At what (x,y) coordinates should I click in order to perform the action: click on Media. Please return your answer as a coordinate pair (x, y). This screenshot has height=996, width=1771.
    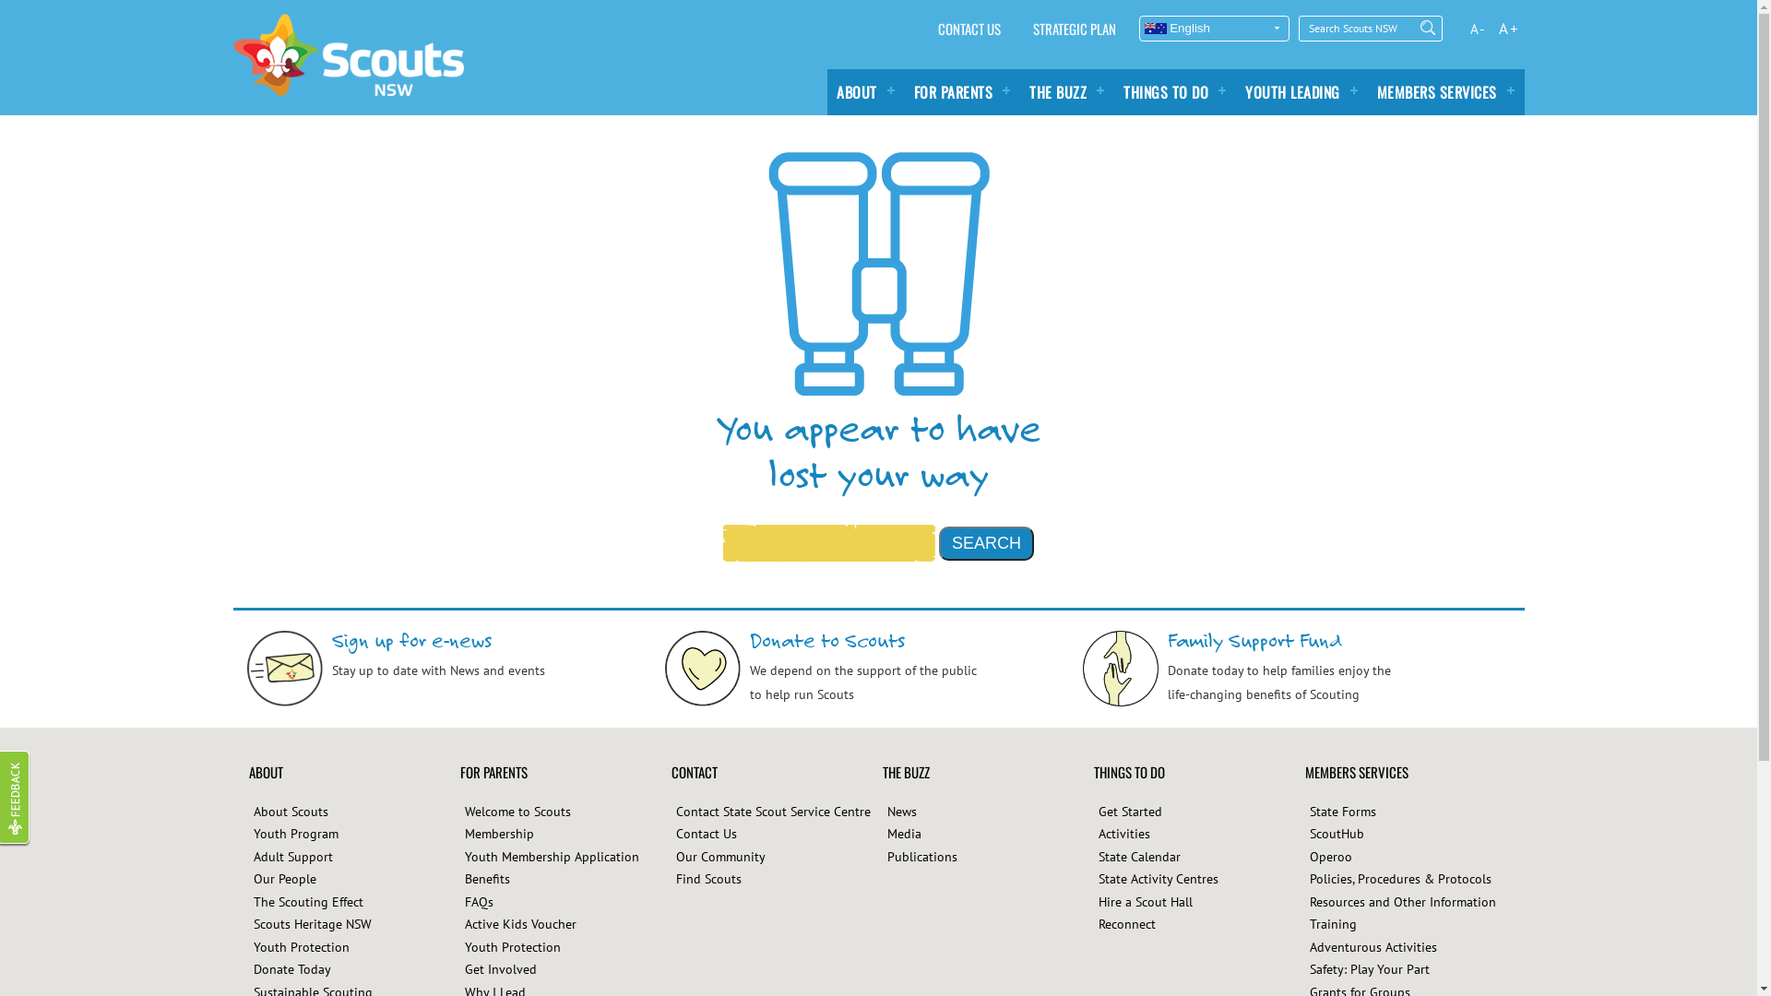
    Looking at the image, I should click on (904, 834).